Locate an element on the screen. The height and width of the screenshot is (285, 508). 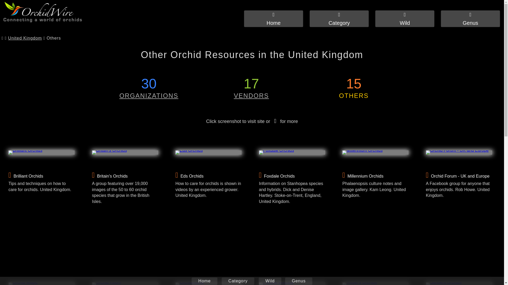
Wild is located at coordinates (408, 20).